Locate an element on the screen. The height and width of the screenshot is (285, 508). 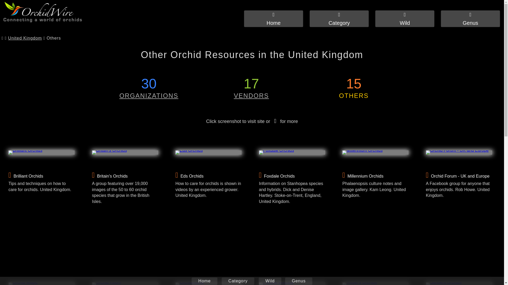
Wild is located at coordinates (408, 20).